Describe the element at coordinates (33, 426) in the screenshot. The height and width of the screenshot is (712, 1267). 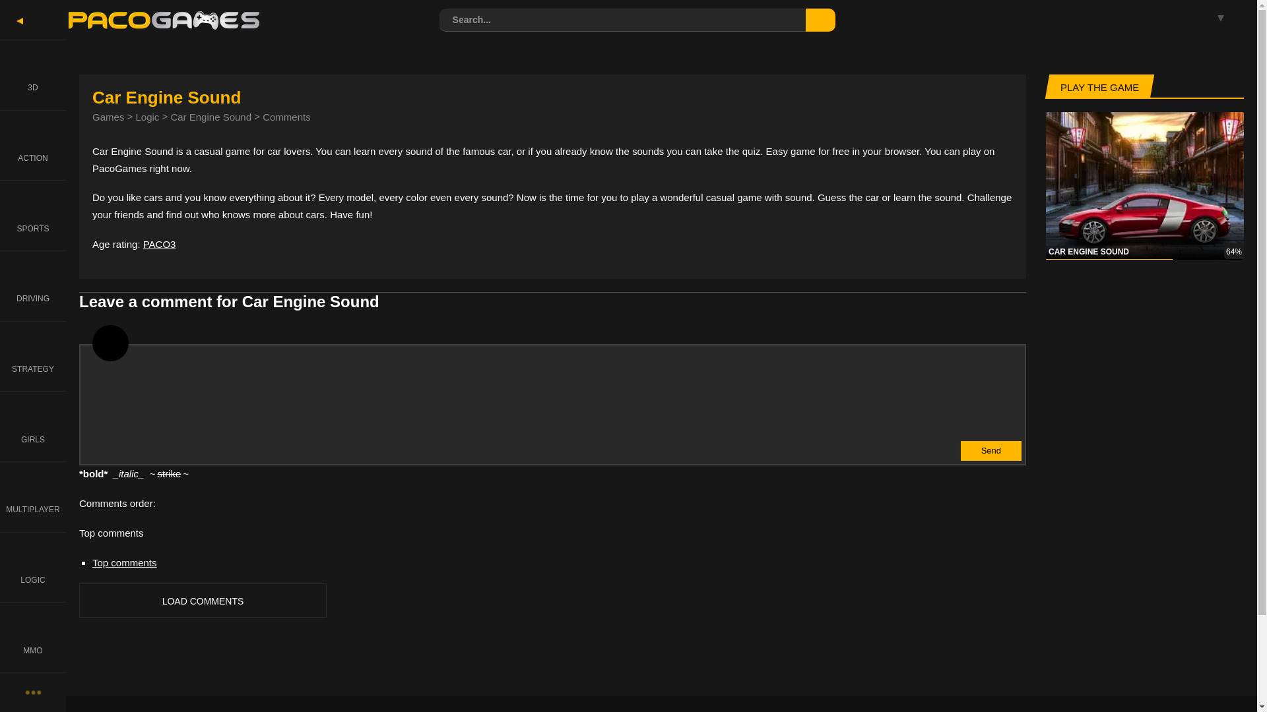
I see `GIRLS` at that location.